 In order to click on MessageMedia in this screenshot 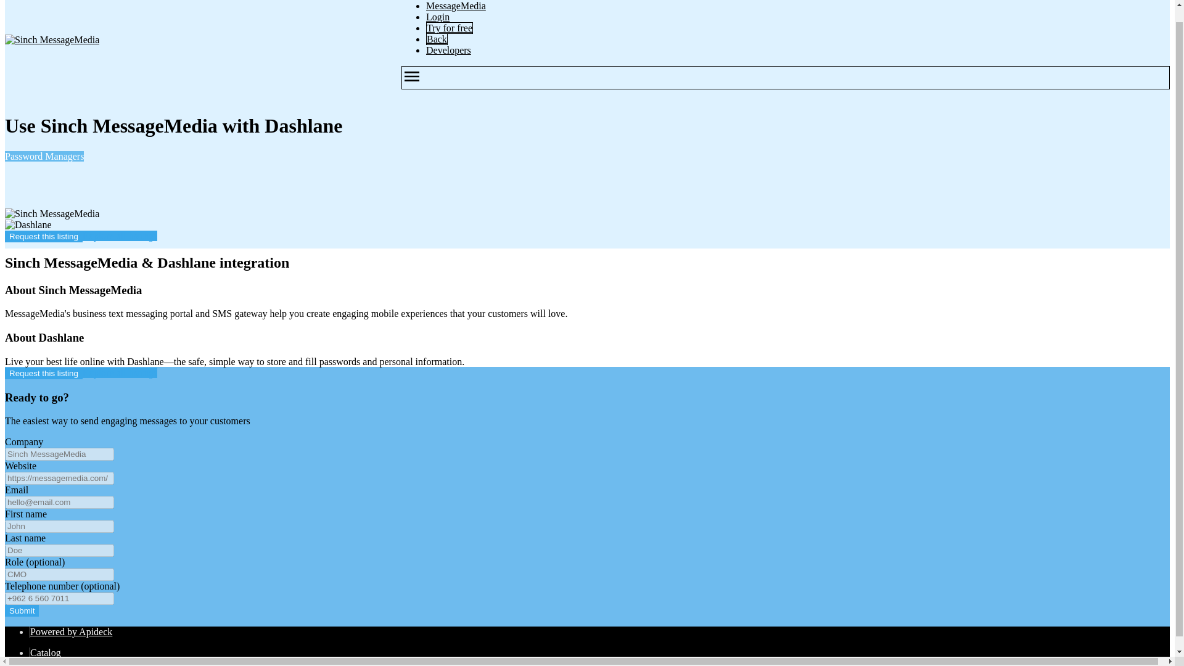, I will do `click(456, 6)`.